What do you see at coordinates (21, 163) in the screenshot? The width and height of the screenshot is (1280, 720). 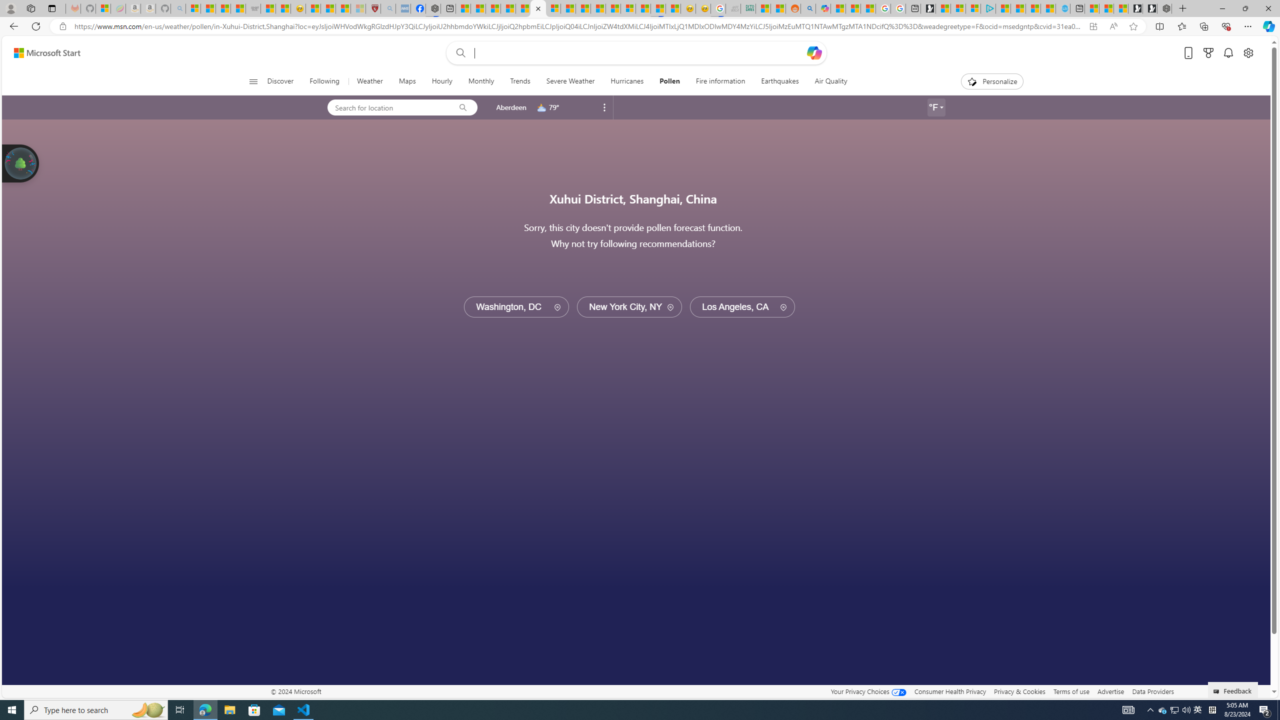 I see `Join us in planting real trees to help our planet!` at bounding box center [21, 163].